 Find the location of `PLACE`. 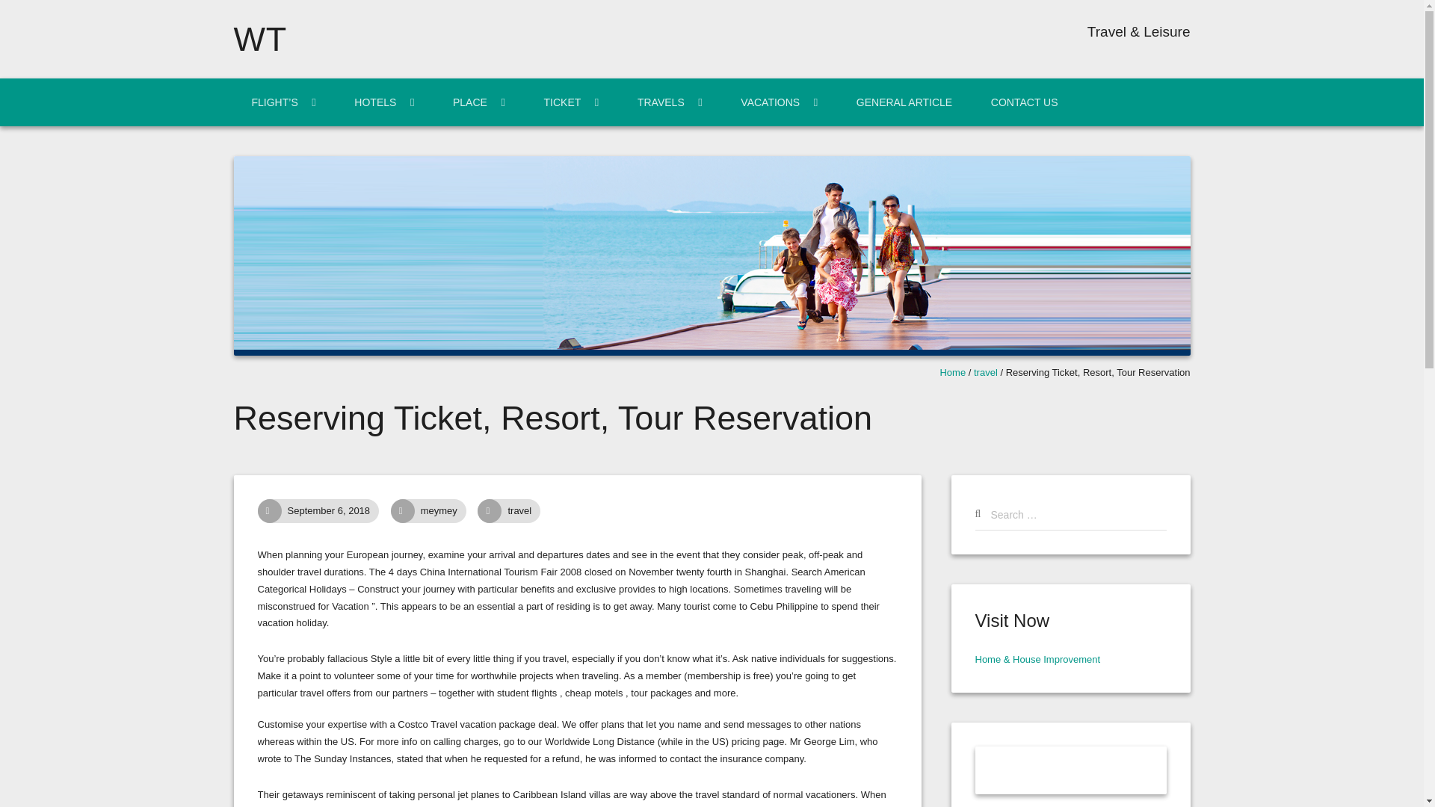

PLACE is located at coordinates (478, 102).